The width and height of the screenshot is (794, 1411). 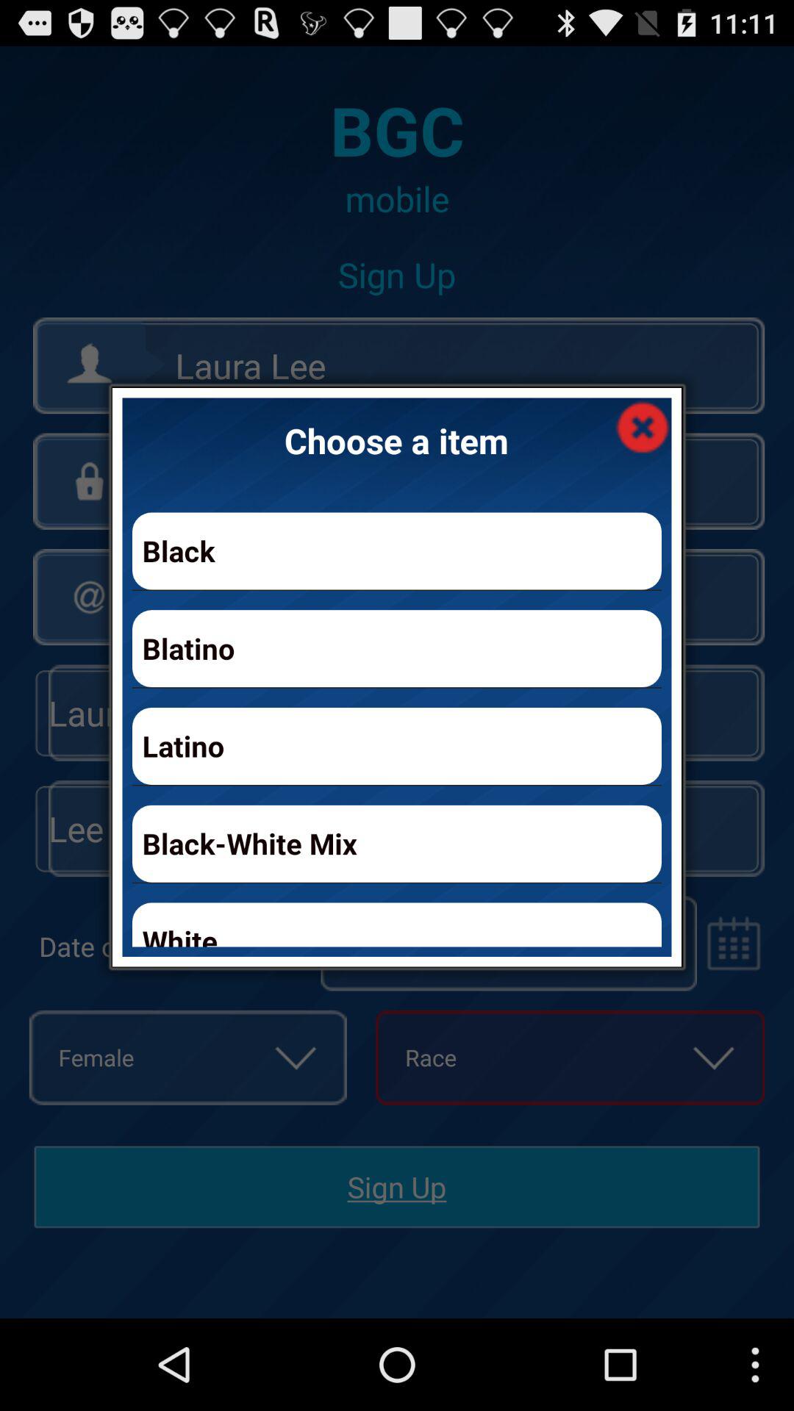 What do you see at coordinates (397, 844) in the screenshot?
I see `turn on black-white mix item` at bounding box center [397, 844].